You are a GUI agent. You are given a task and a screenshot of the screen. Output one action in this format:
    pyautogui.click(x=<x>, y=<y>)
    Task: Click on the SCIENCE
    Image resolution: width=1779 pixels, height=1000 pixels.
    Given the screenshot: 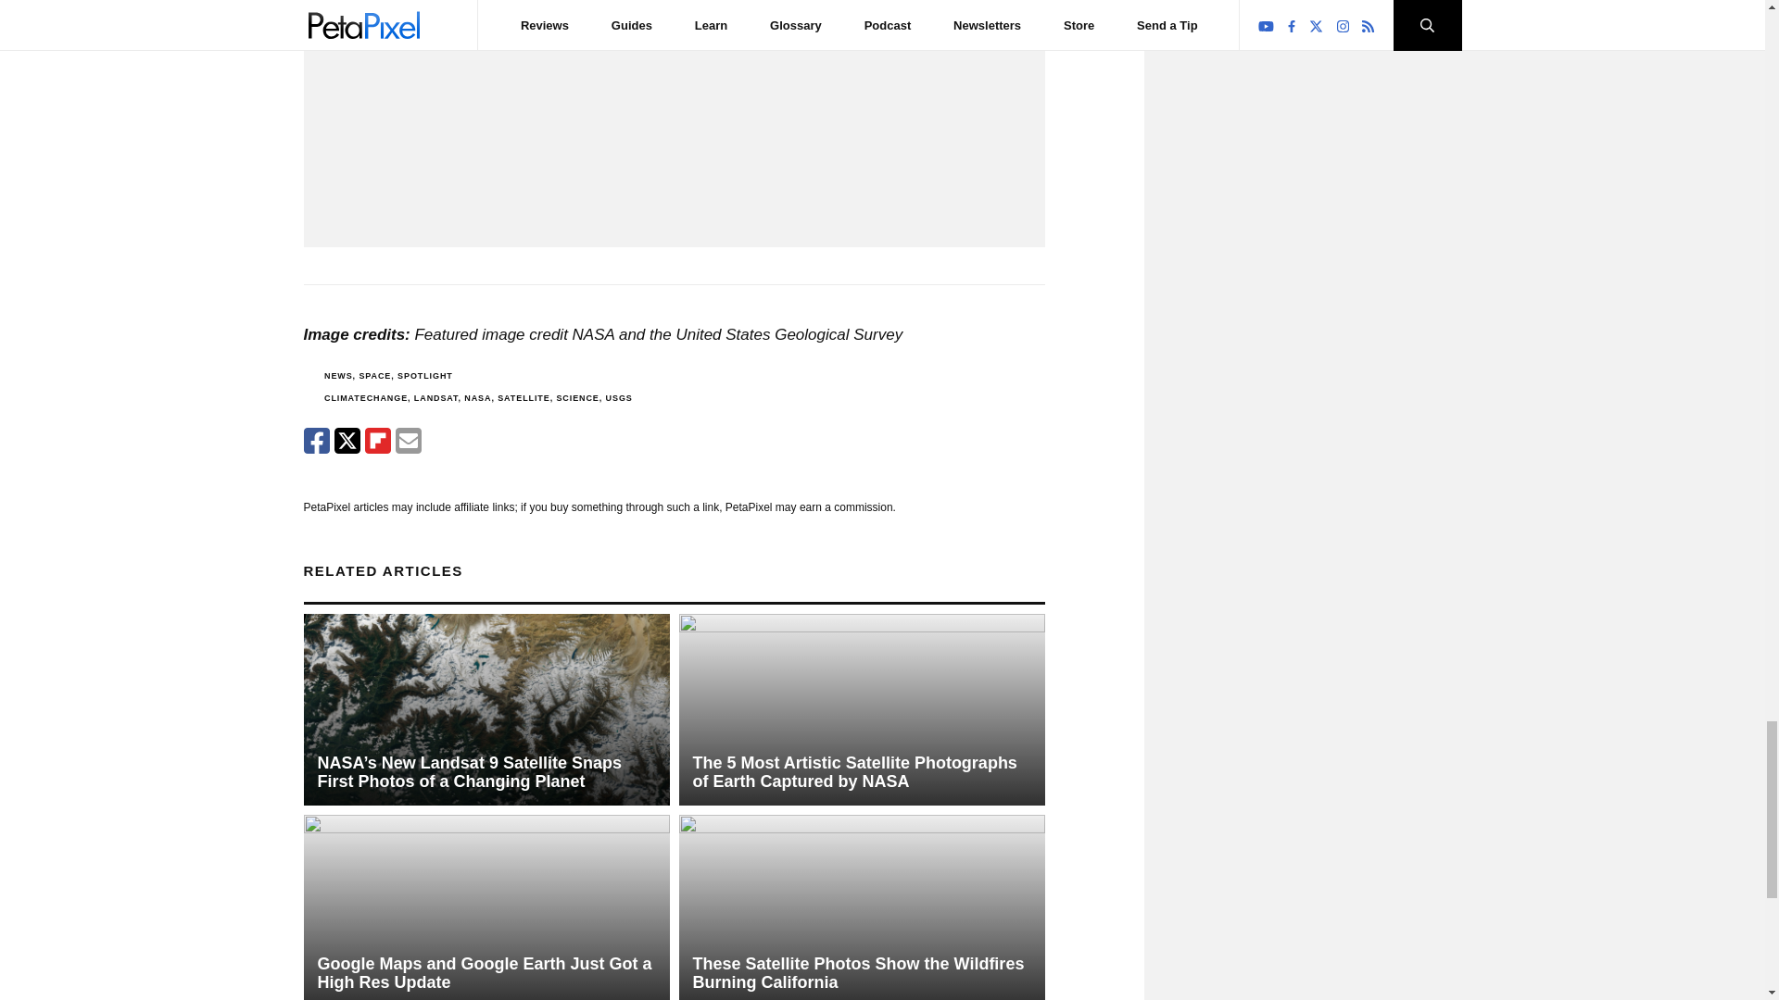 What is the action you would take?
    pyautogui.click(x=576, y=398)
    